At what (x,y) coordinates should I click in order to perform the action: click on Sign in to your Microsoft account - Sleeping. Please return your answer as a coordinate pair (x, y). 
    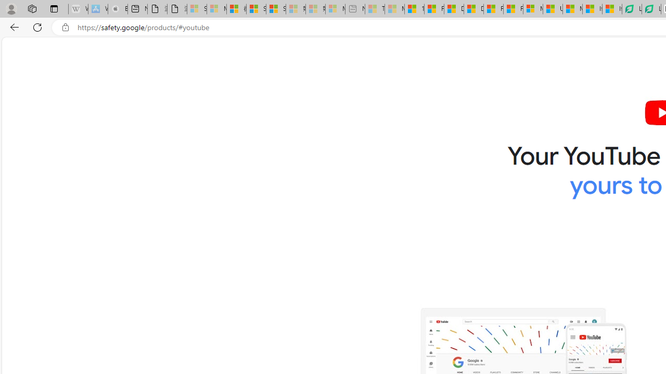
    Looking at the image, I should click on (197, 9).